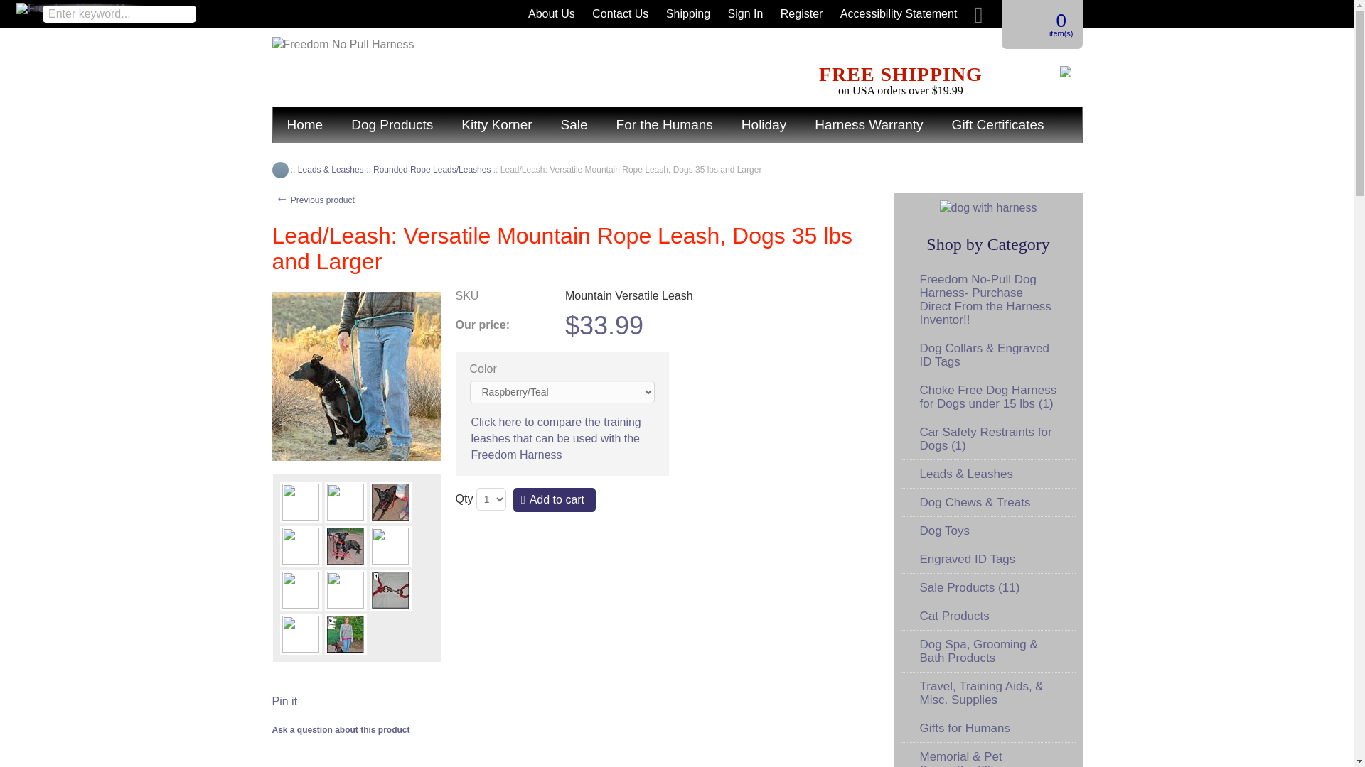 The image size is (1365, 767). What do you see at coordinates (280, 169) in the screenshot?
I see `Home` at bounding box center [280, 169].